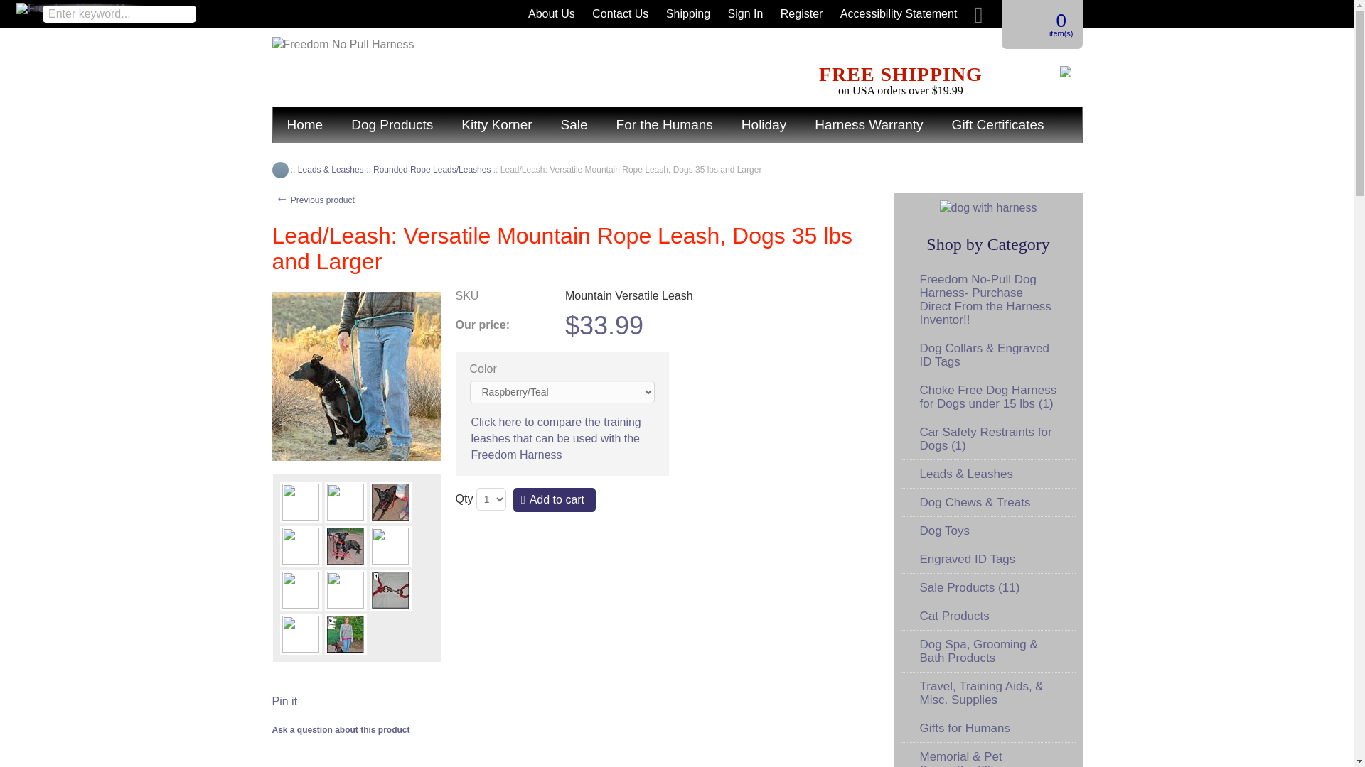 The image size is (1365, 767). What do you see at coordinates (280, 169) in the screenshot?
I see `Home` at bounding box center [280, 169].